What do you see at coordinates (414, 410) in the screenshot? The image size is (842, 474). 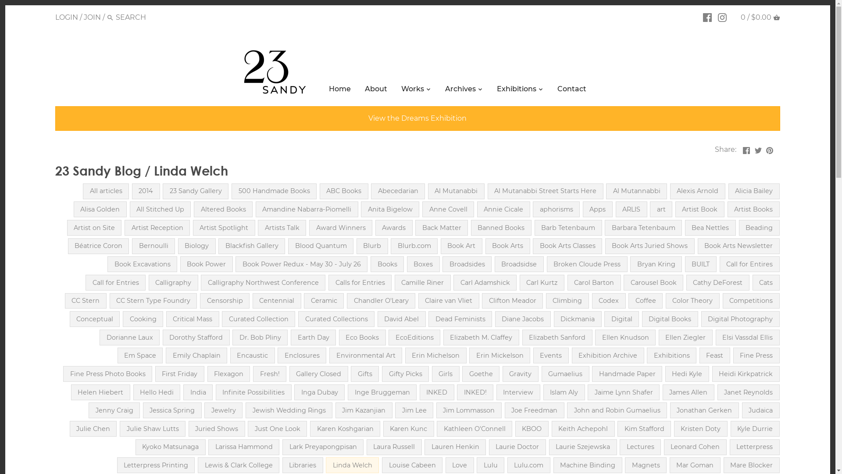 I see `Jim Lee` at bounding box center [414, 410].